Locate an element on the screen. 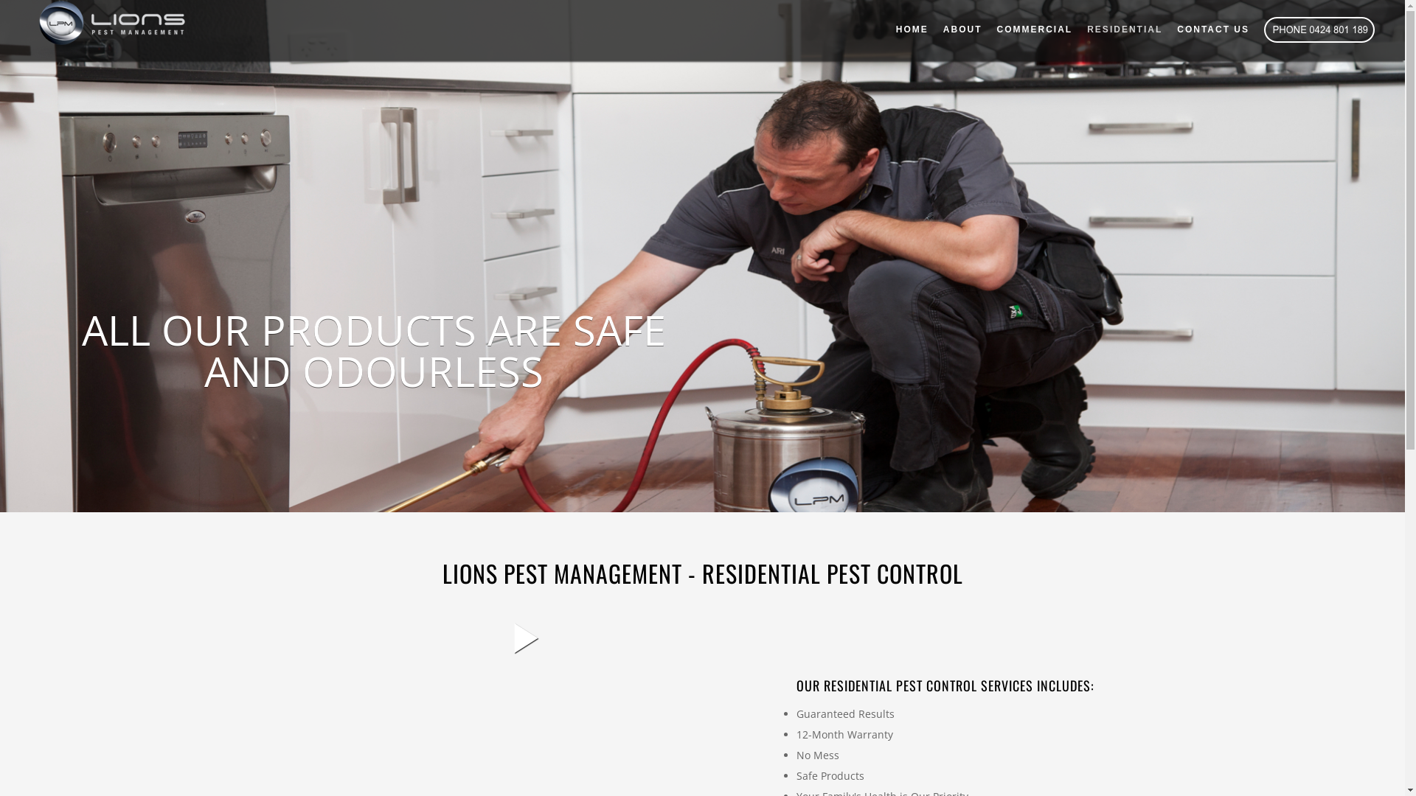 Image resolution: width=1416 pixels, height=796 pixels. RESIDENTIAL is located at coordinates (1117, 29).